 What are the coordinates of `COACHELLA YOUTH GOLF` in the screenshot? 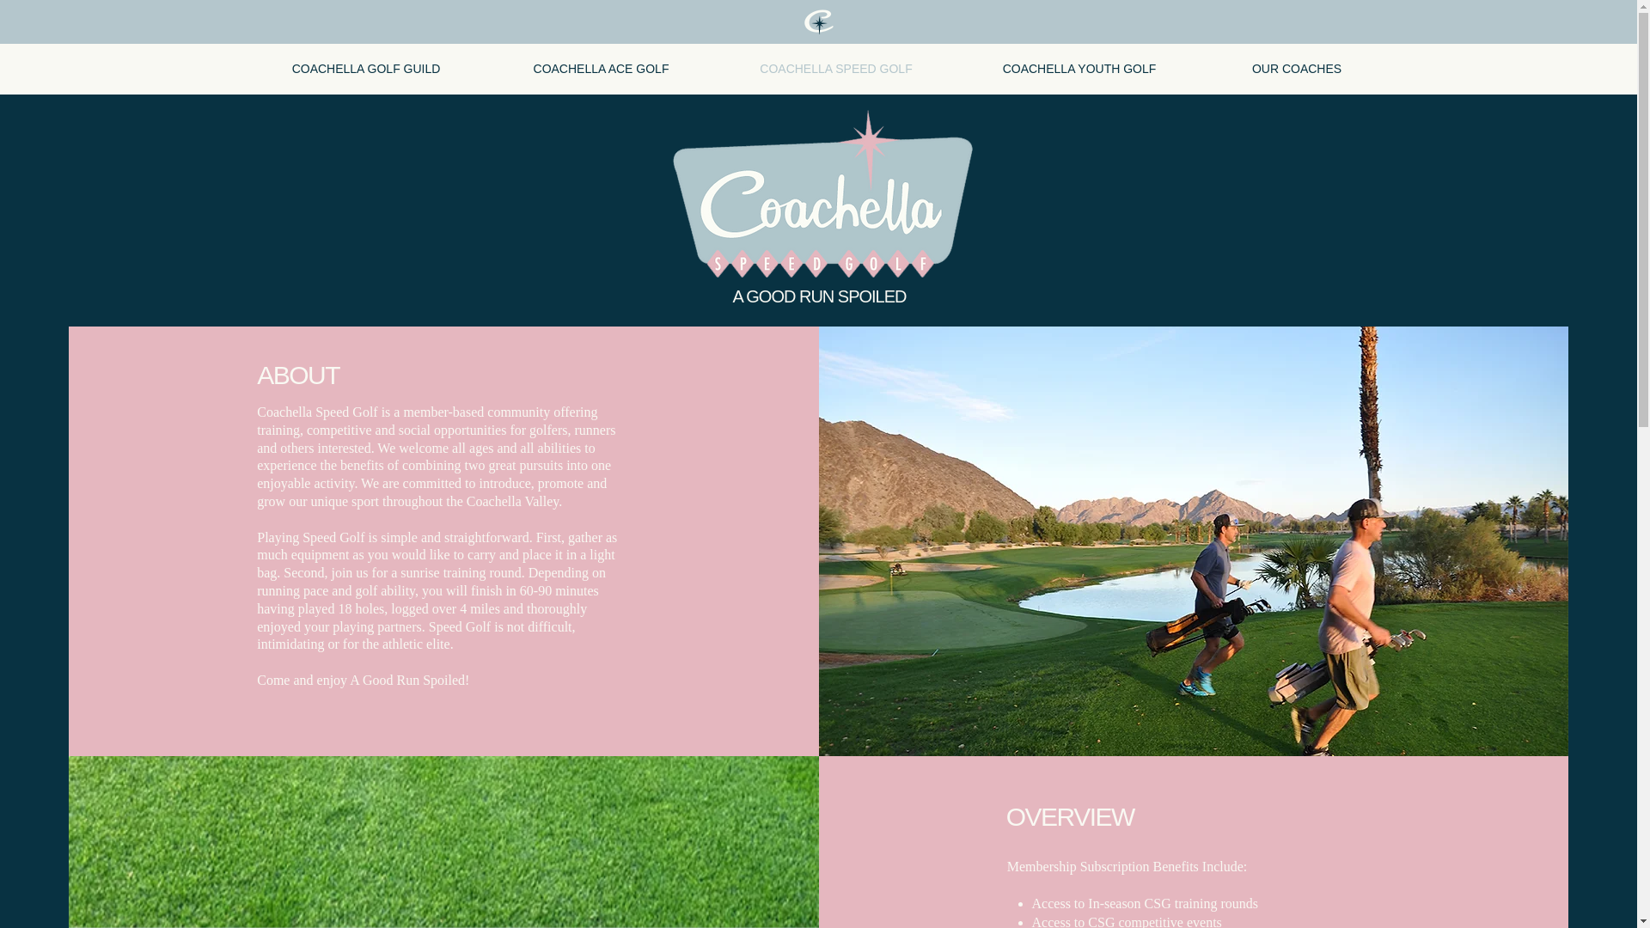 It's located at (1079, 69).